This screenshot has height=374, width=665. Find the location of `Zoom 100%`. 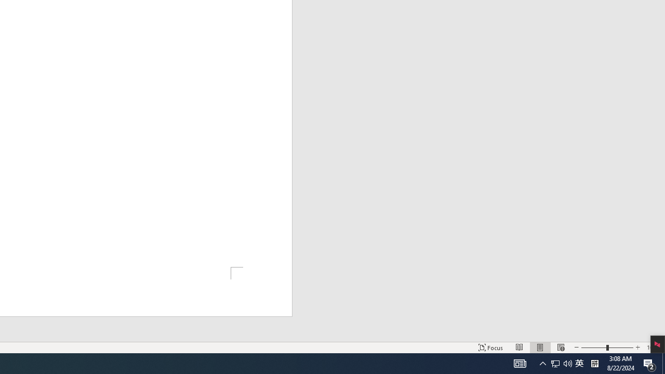

Zoom 100% is located at coordinates (654, 347).